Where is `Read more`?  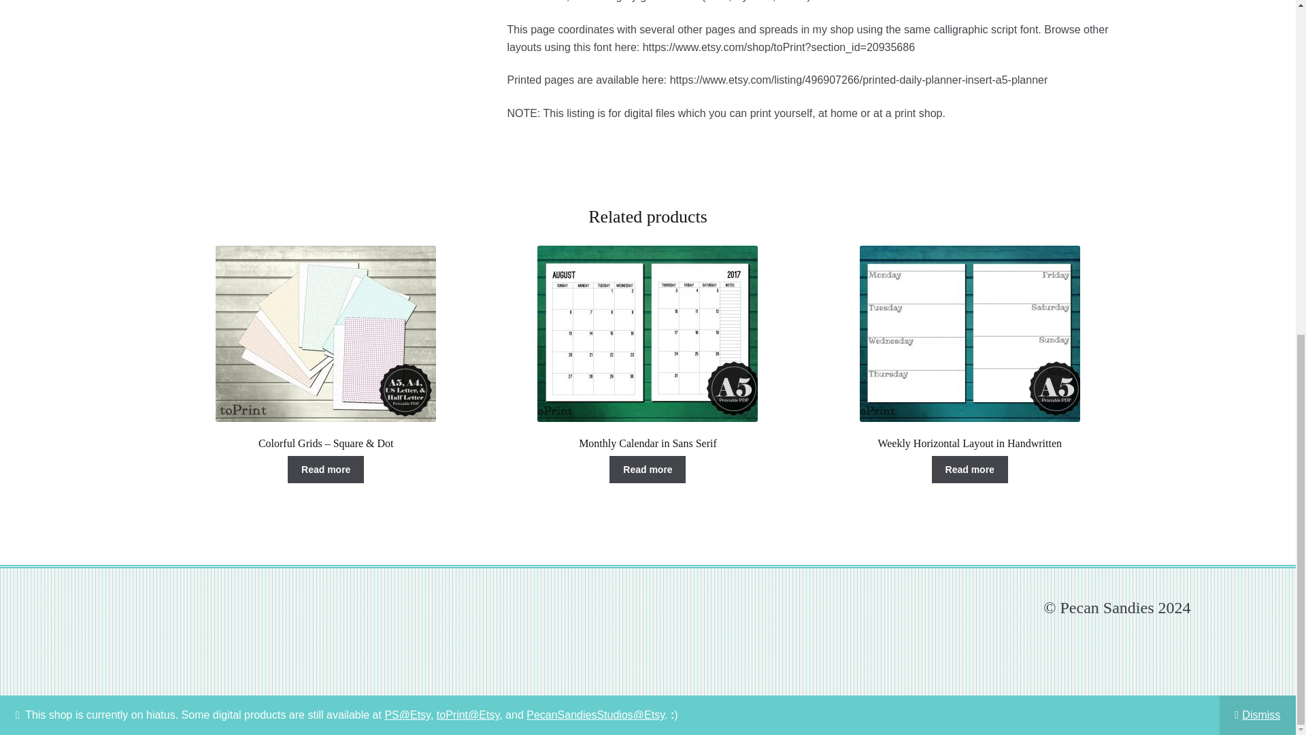
Read more is located at coordinates (970, 469).